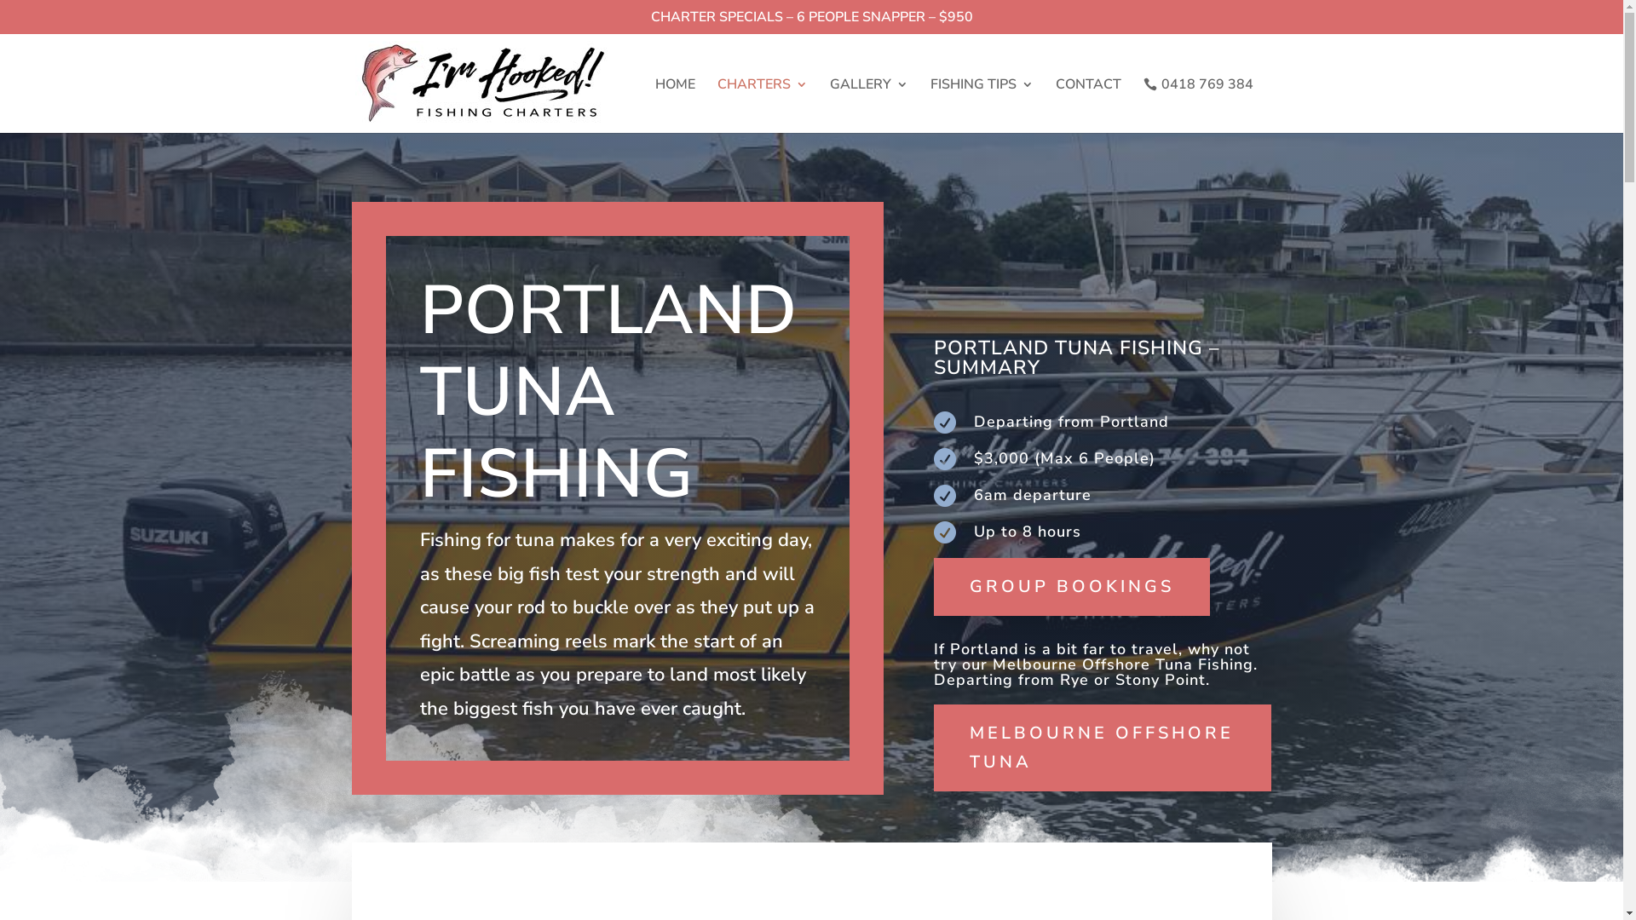 The width and height of the screenshot is (1636, 920). I want to click on 0418 769 384, so click(1198, 104).